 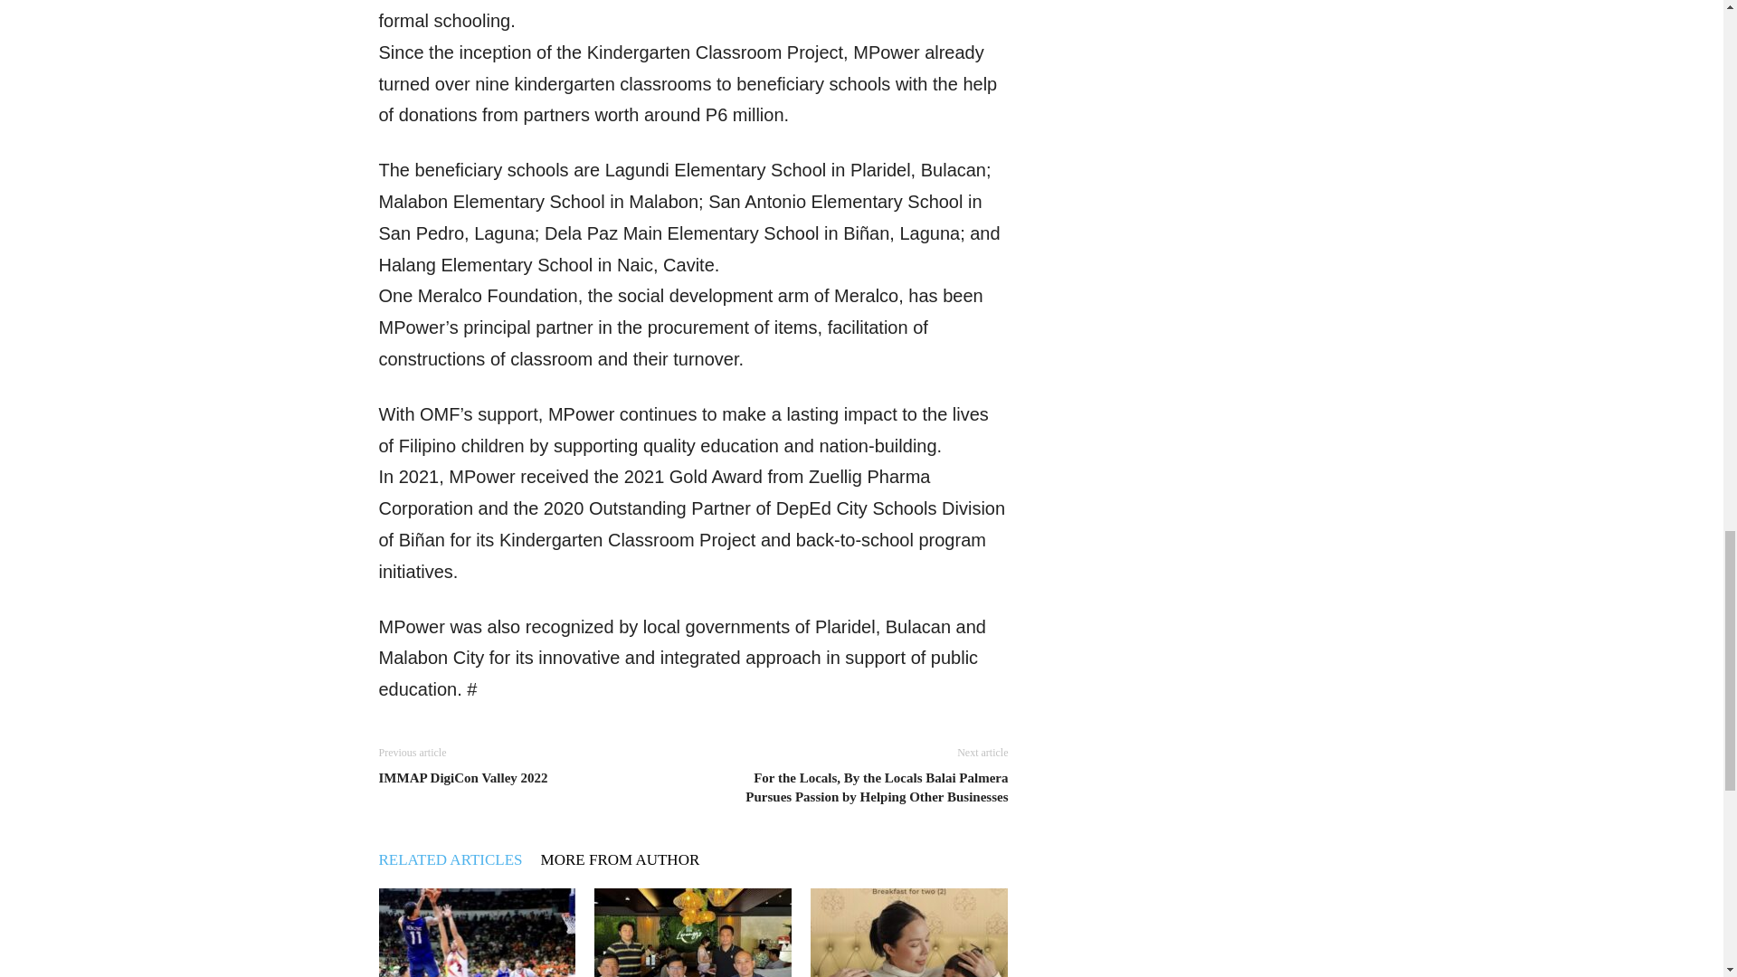 What do you see at coordinates (462, 778) in the screenshot?
I see `IMMAP DigiCon Valley 2022` at bounding box center [462, 778].